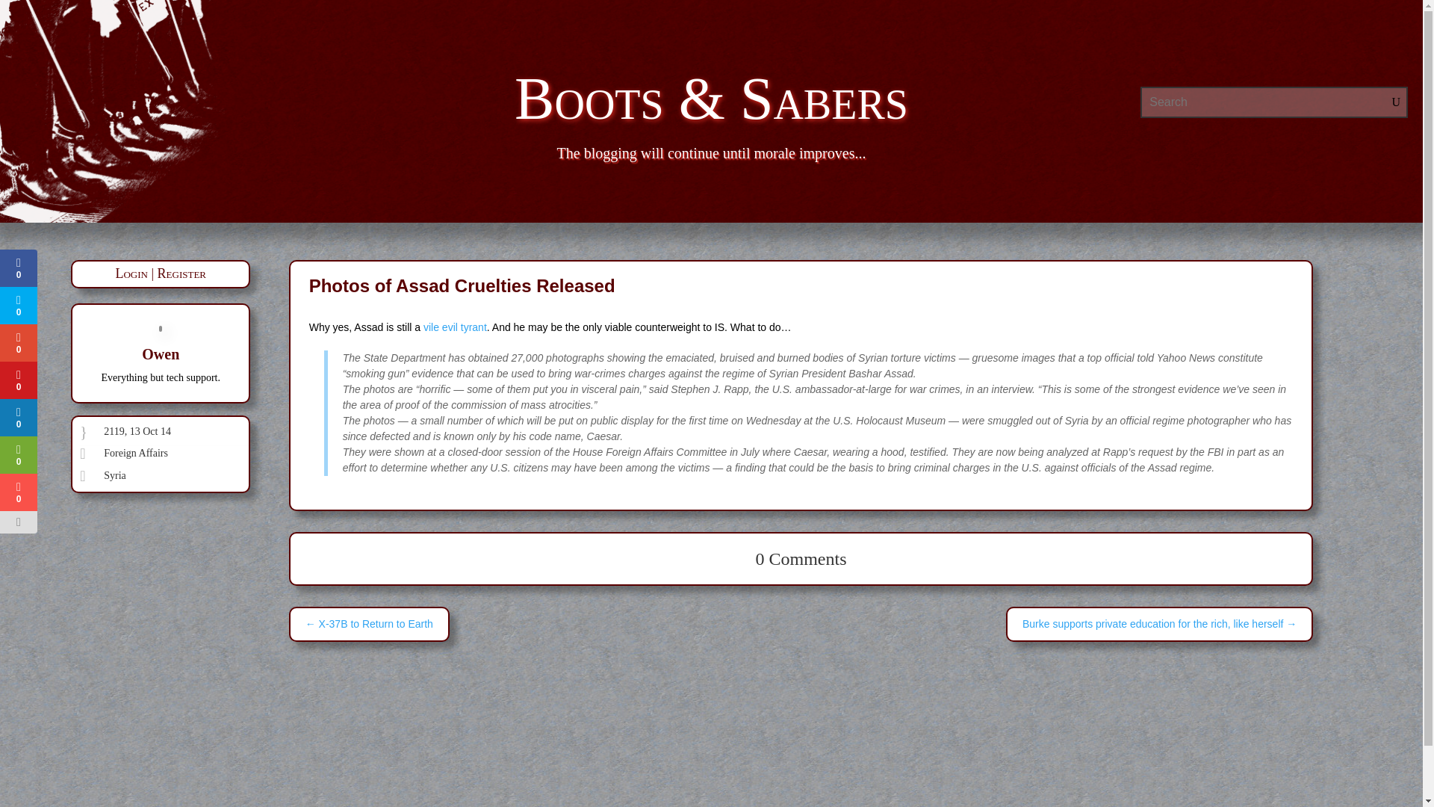  I want to click on Login, so click(131, 273).